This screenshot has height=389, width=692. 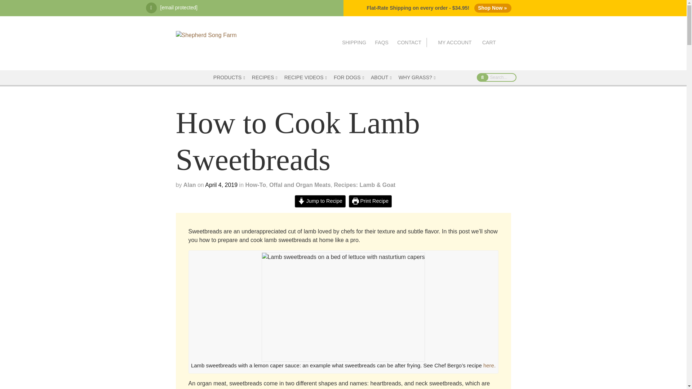 I want to click on MY ACCOUNT, so click(x=454, y=43).